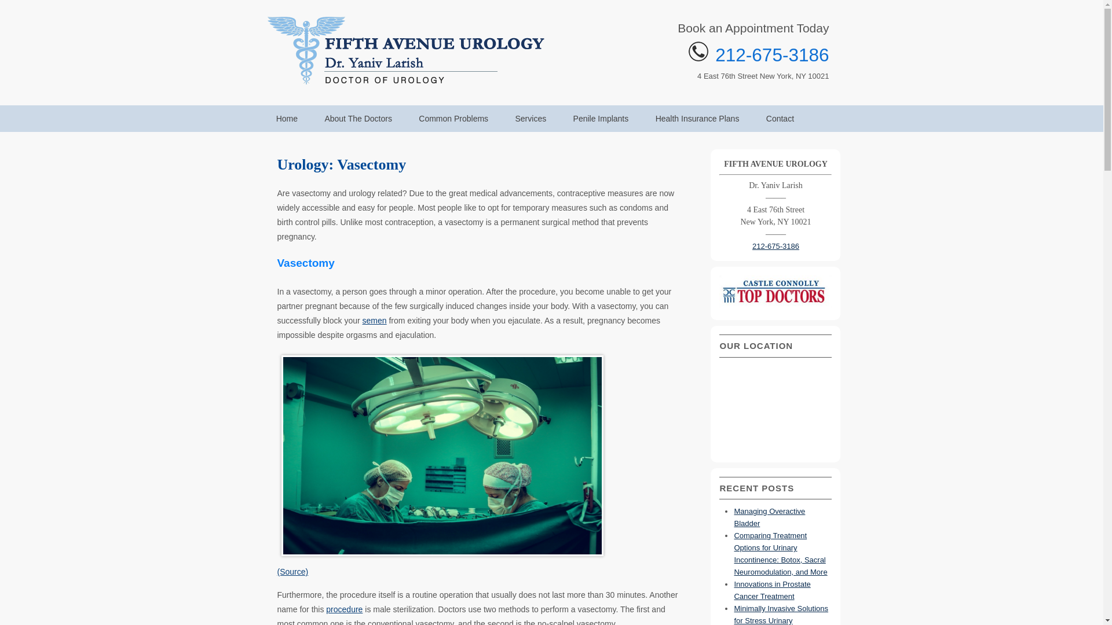  Describe the element at coordinates (769, 517) in the screenshot. I see `Managing Overactive Bladder` at that location.